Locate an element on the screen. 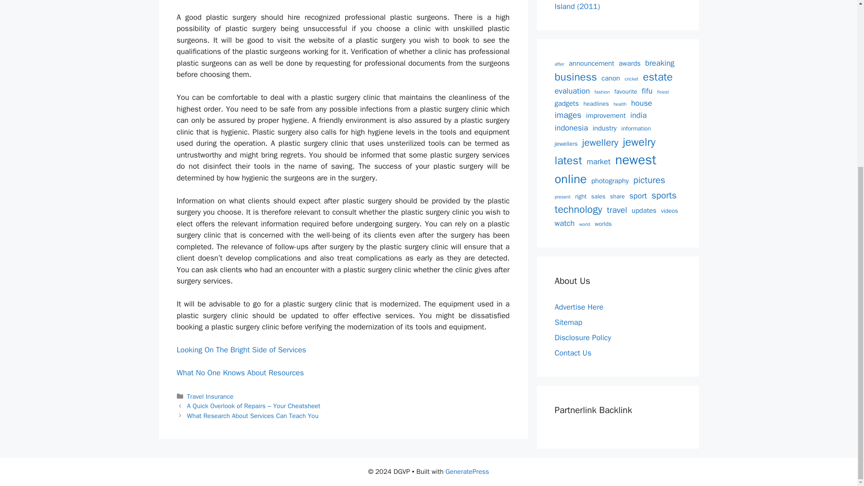 This screenshot has height=486, width=864. announcement is located at coordinates (591, 63).